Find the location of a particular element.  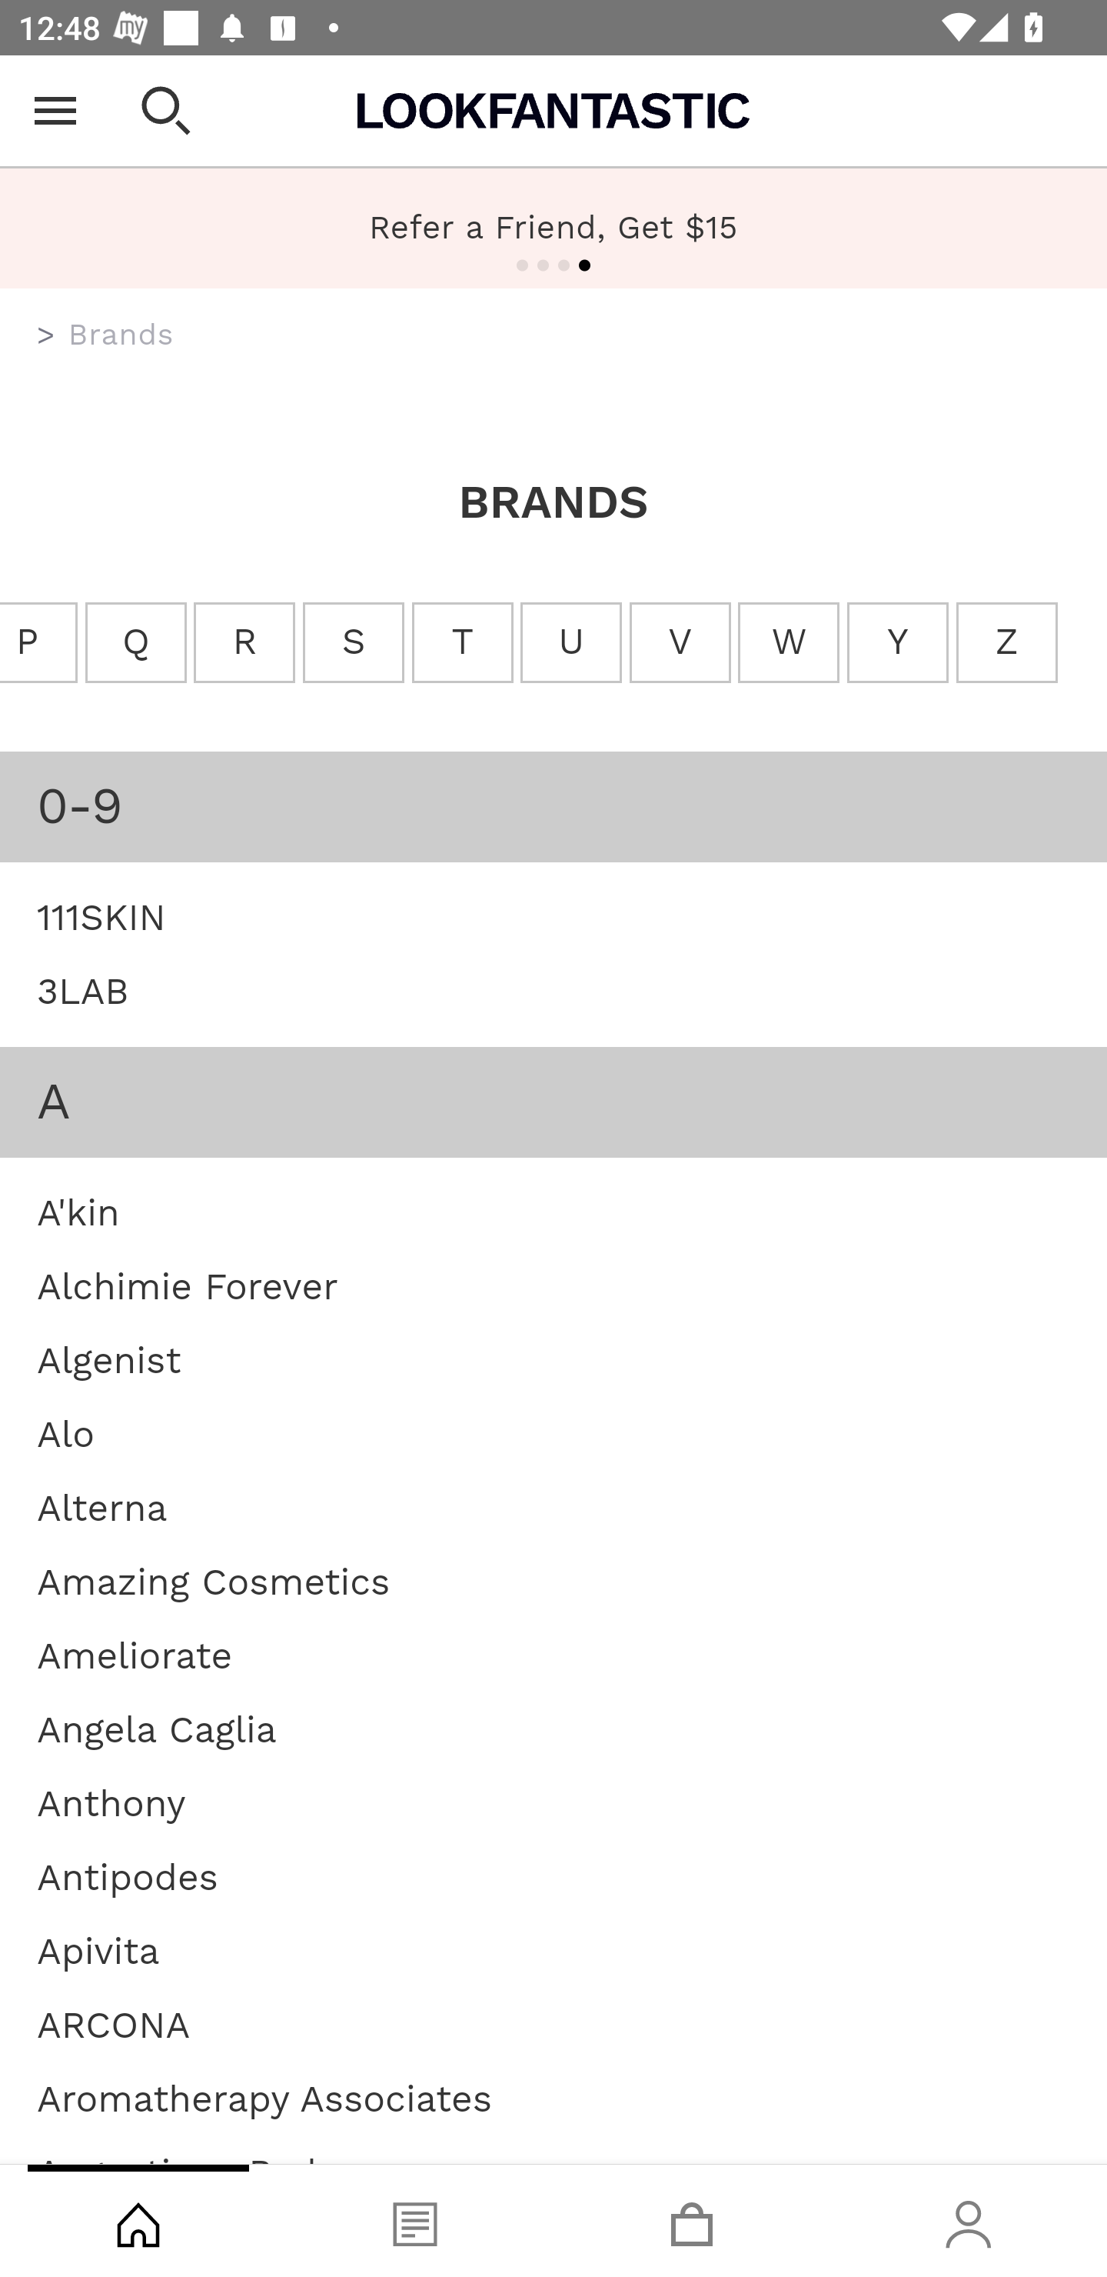

R is located at coordinates (245, 644).